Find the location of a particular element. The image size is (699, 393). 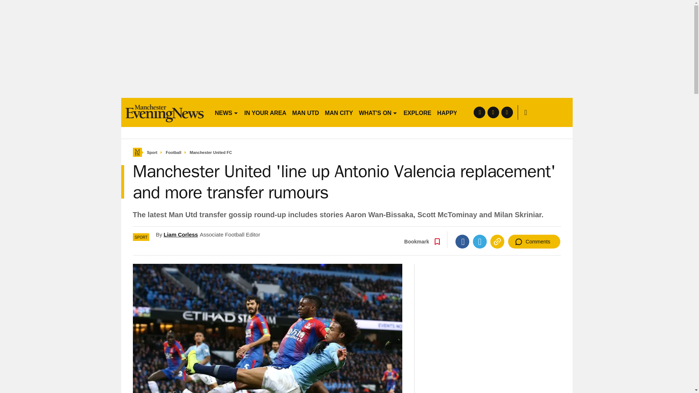

instagram is located at coordinates (507, 112).